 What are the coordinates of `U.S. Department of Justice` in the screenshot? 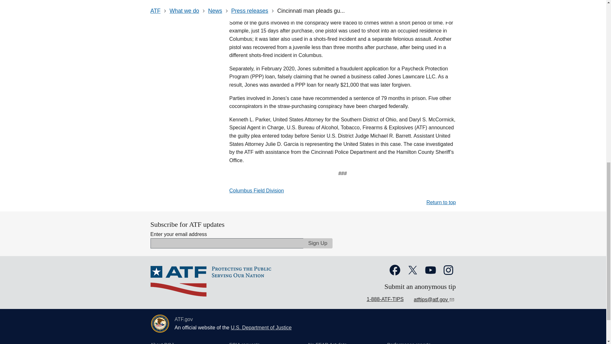 It's located at (261, 327).